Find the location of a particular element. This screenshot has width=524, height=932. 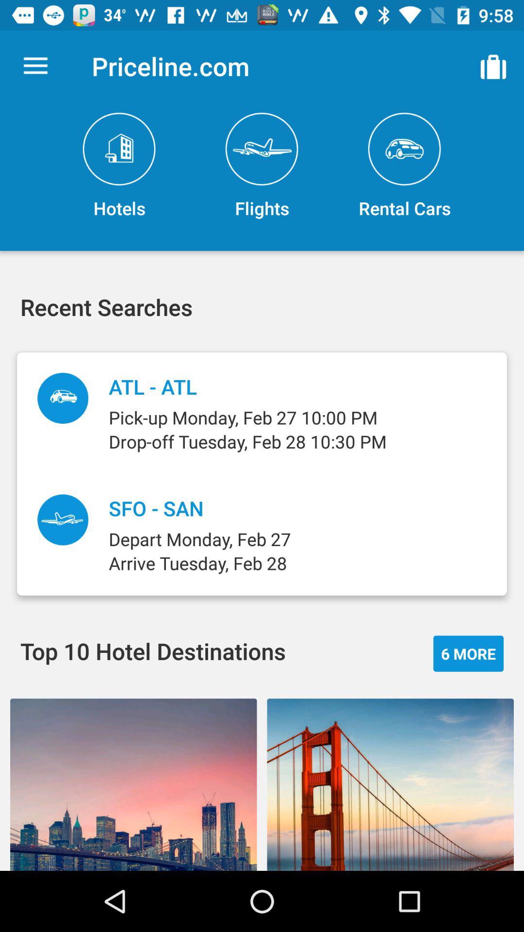

select item below rental cars item is located at coordinates (469, 653).